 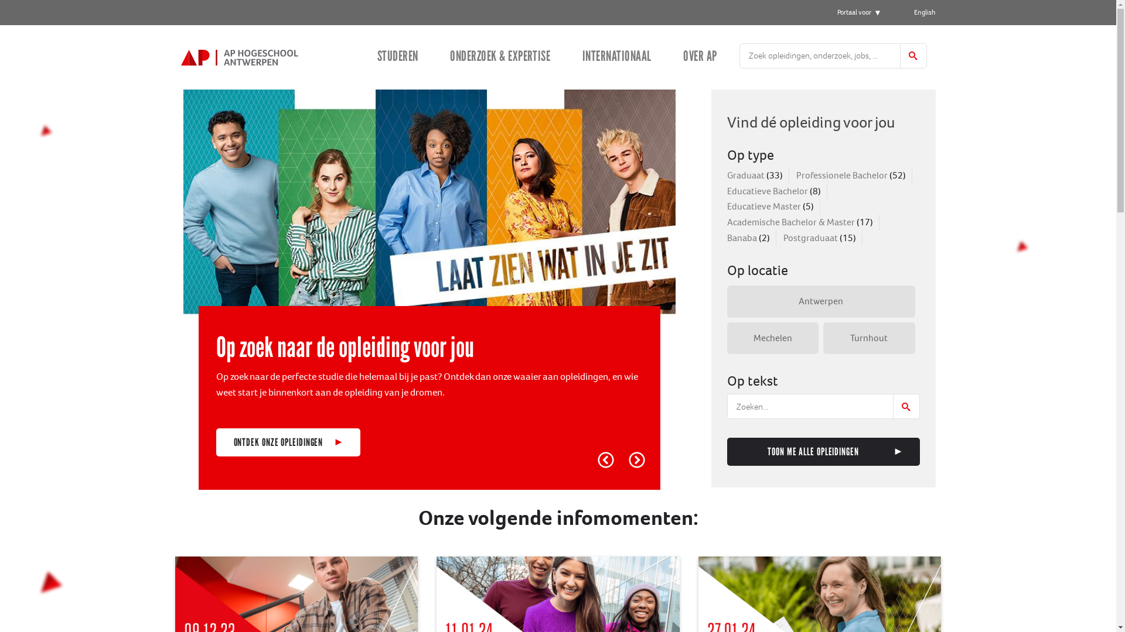 I want to click on Postgraduaat (15), so click(x=819, y=239).